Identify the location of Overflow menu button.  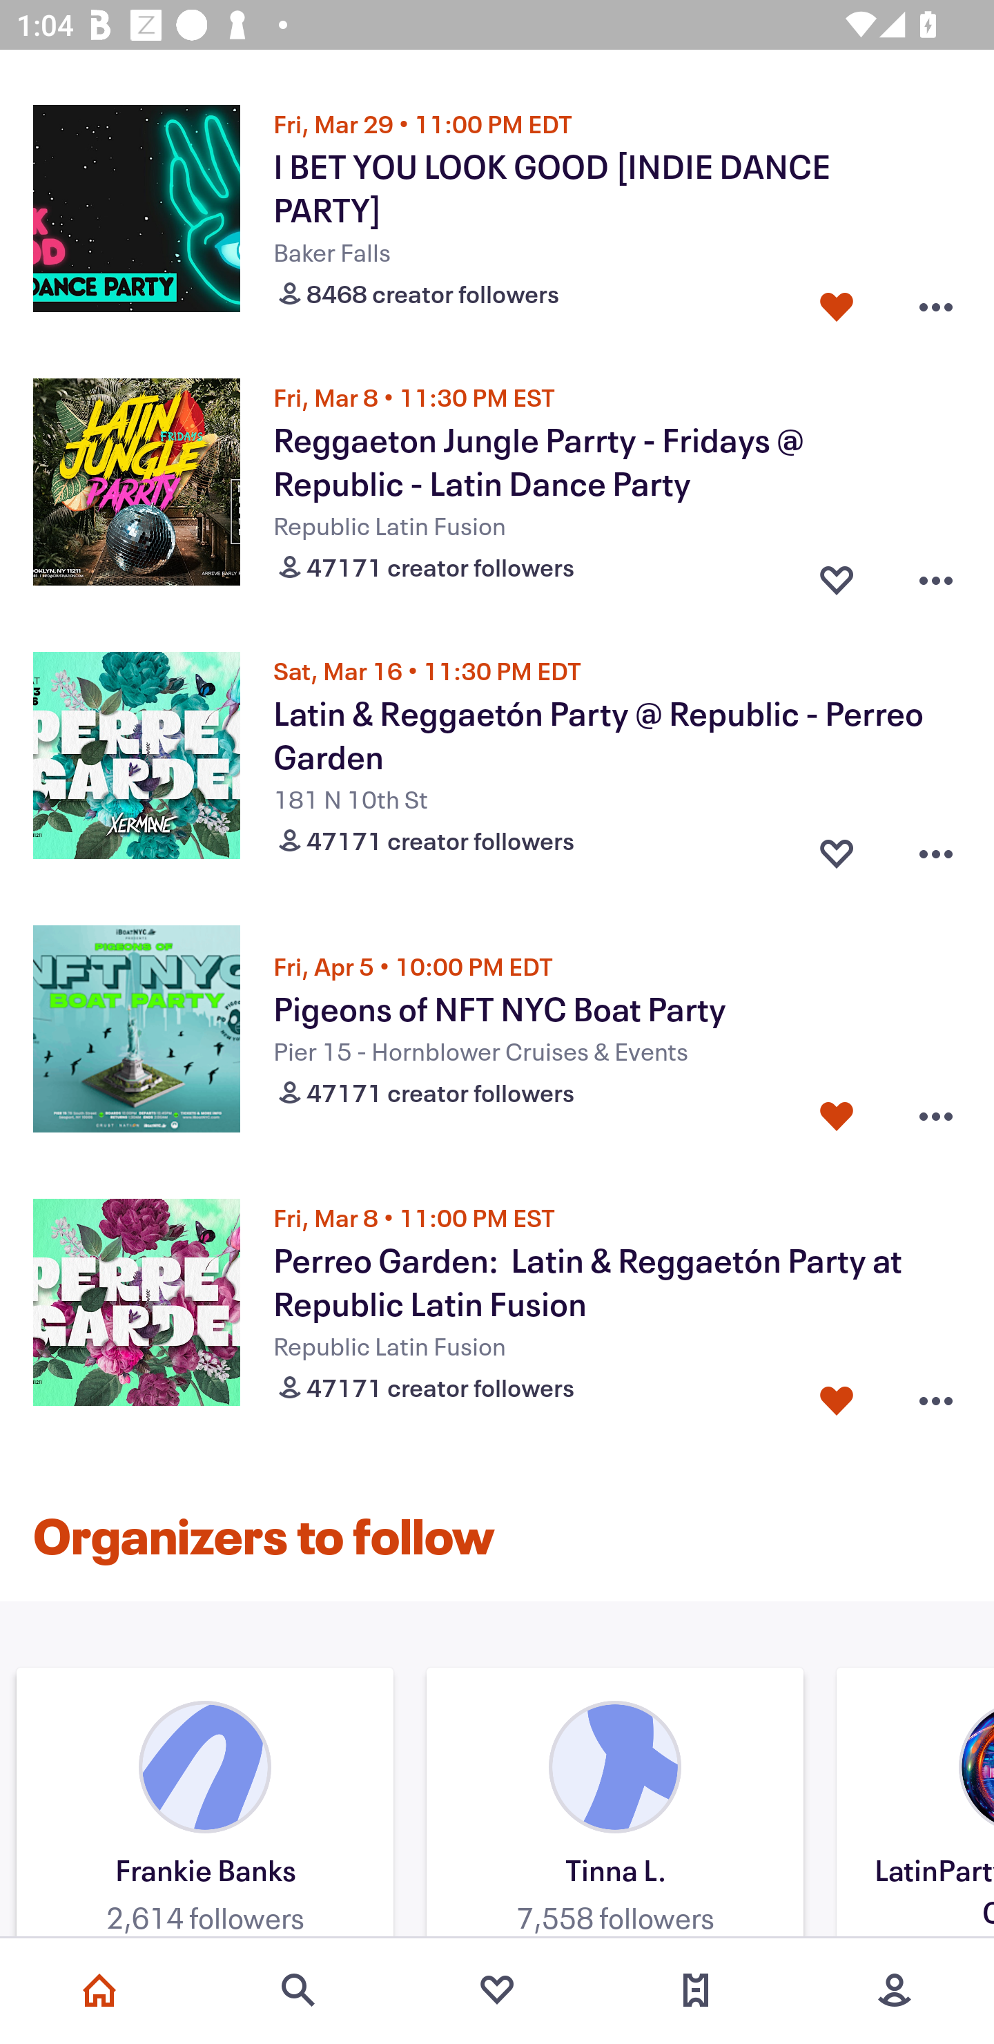
(936, 575).